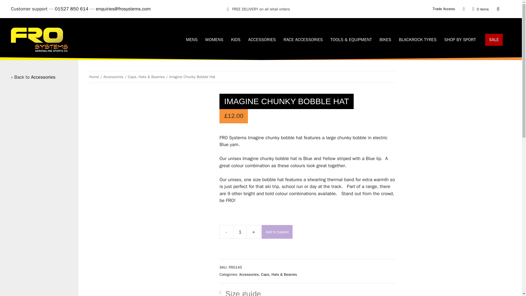 Image resolution: width=526 pixels, height=296 pixels. I want to click on FREE DELIVERY on all retail orders, so click(259, 9).